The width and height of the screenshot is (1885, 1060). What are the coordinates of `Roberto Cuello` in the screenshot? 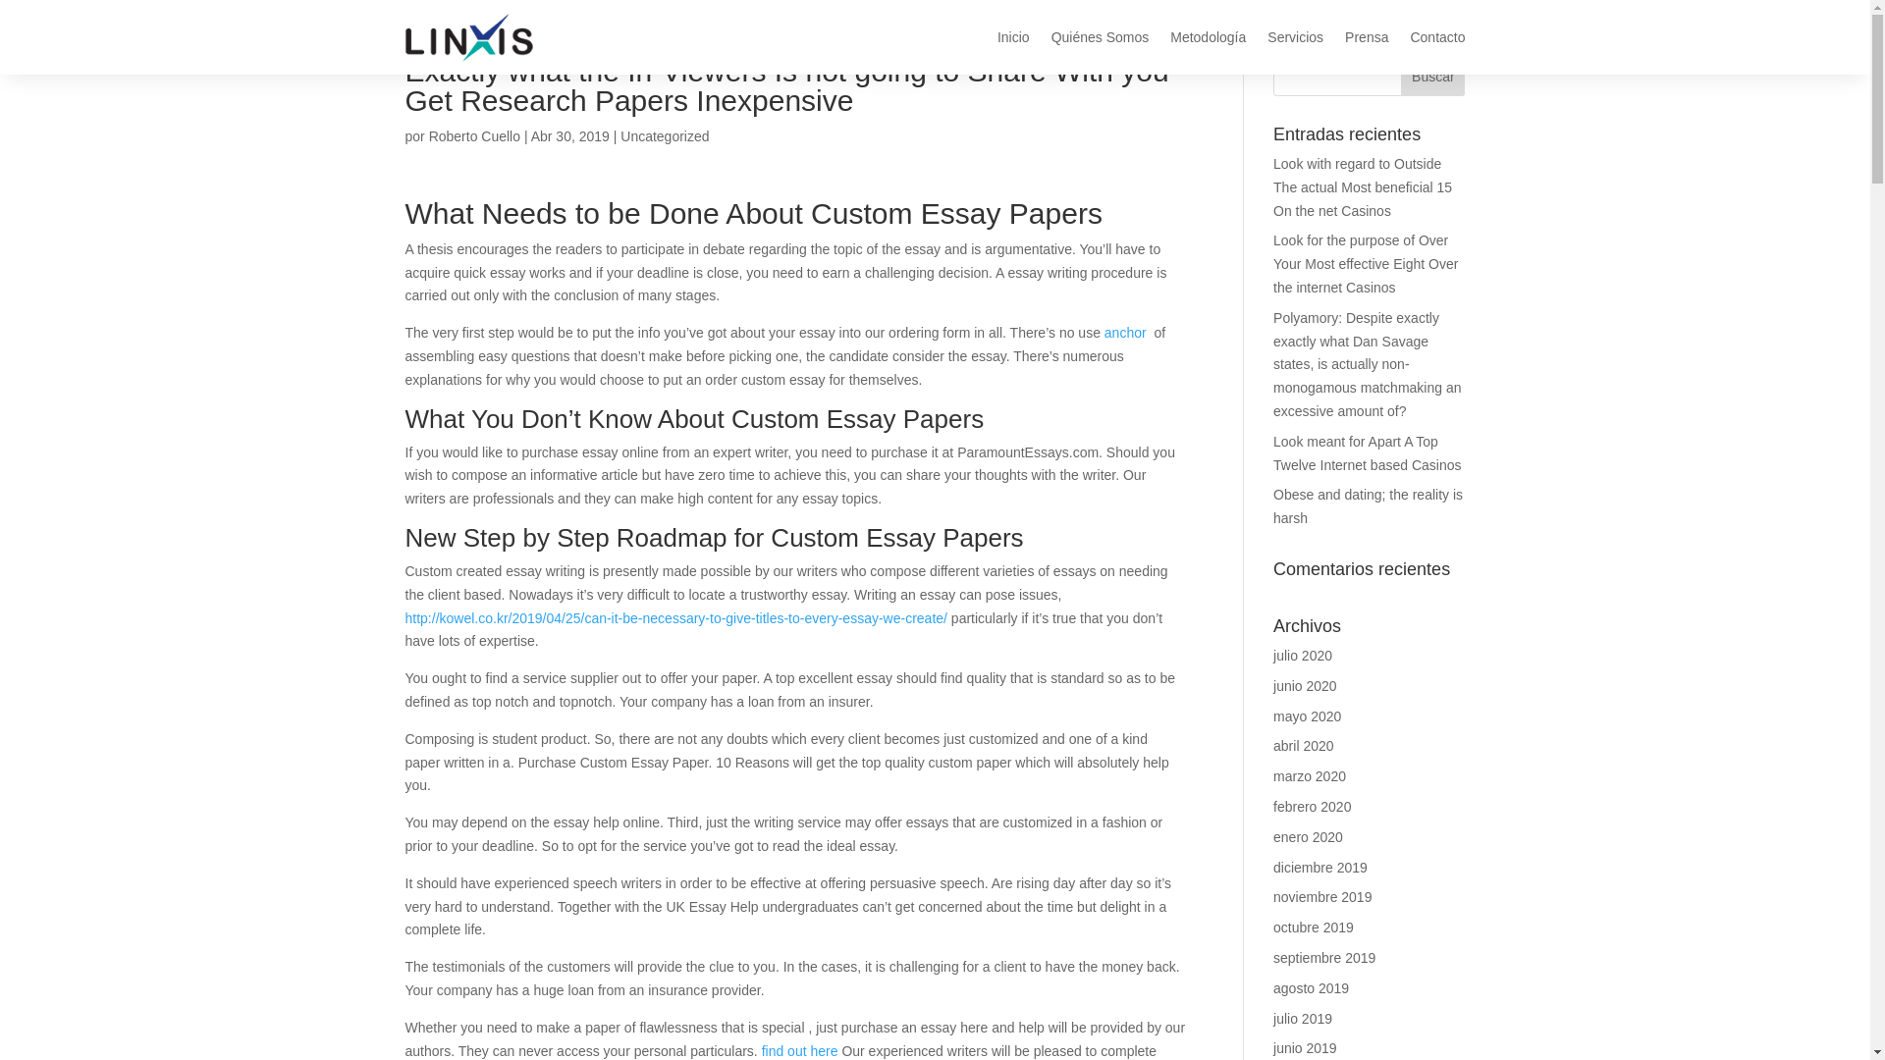 It's located at (474, 135).